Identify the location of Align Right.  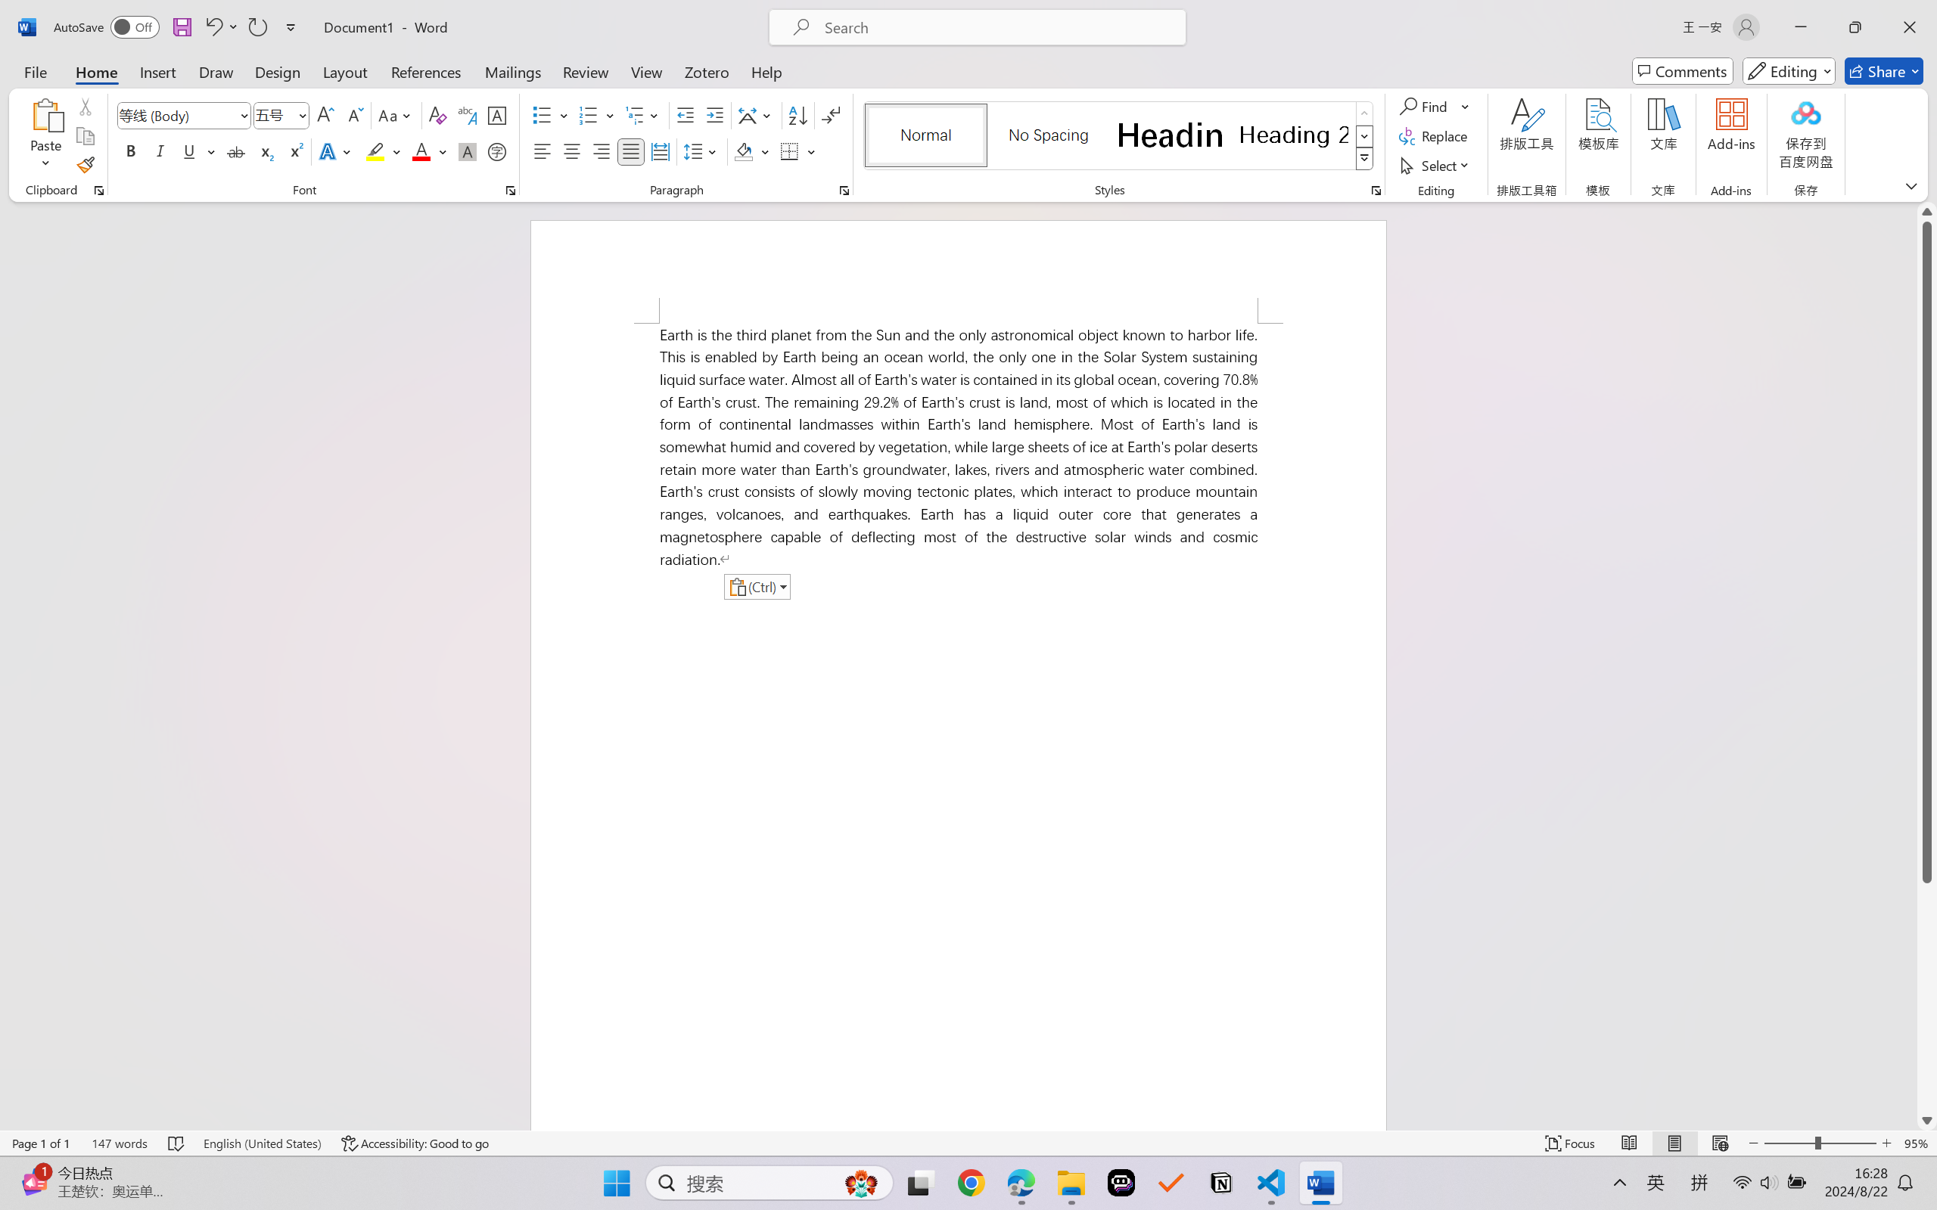
(602, 151).